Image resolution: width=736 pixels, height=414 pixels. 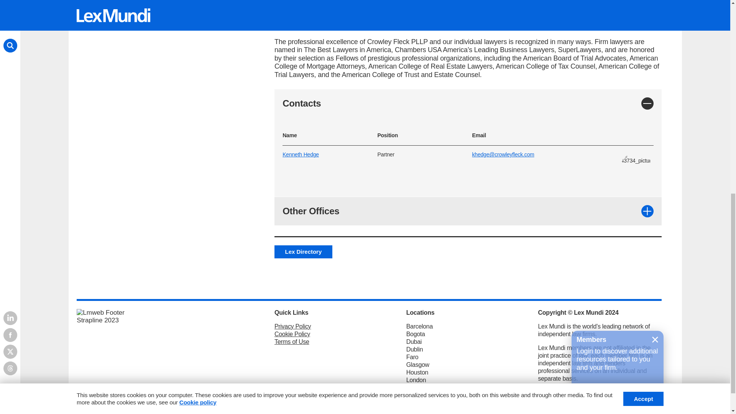 What do you see at coordinates (247, 68) in the screenshot?
I see `News` at bounding box center [247, 68].